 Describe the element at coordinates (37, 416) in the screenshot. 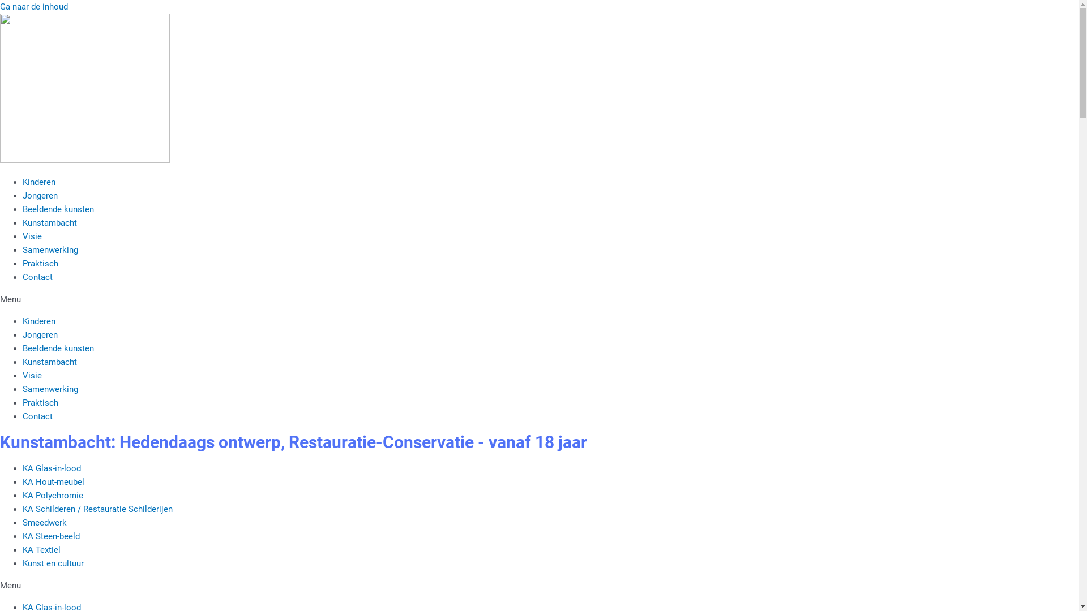

I see `Contact` at that location.